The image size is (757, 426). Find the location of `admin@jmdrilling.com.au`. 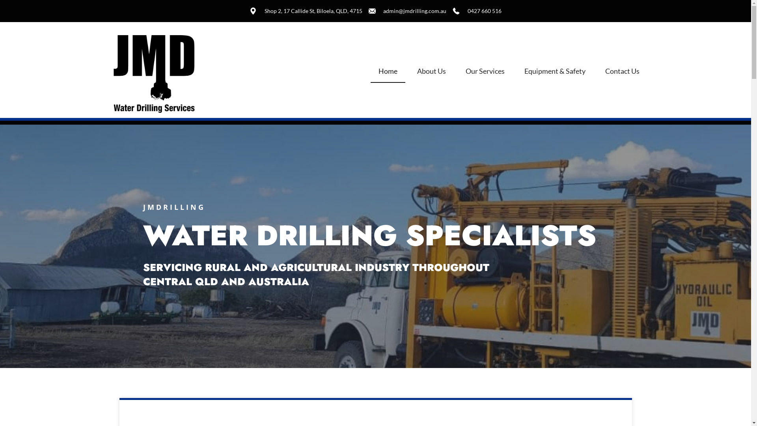

admin@jmdrilling.com.au is located at coordinates (408, 11).